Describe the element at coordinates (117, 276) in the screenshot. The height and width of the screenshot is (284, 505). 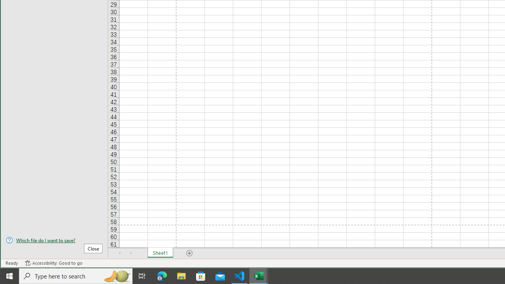
I see `Search highlights icon opens search home window` at that location.